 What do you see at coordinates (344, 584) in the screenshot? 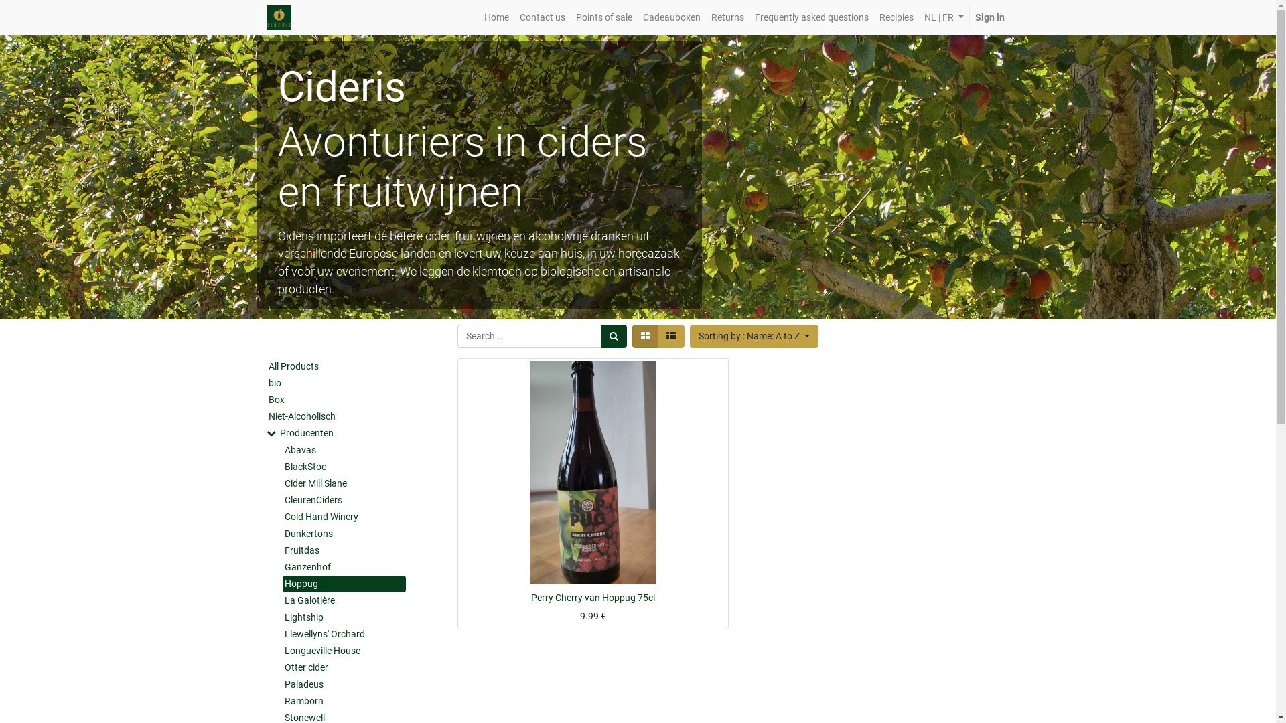
I see `Hoppug` at bounding box center [344, 584].